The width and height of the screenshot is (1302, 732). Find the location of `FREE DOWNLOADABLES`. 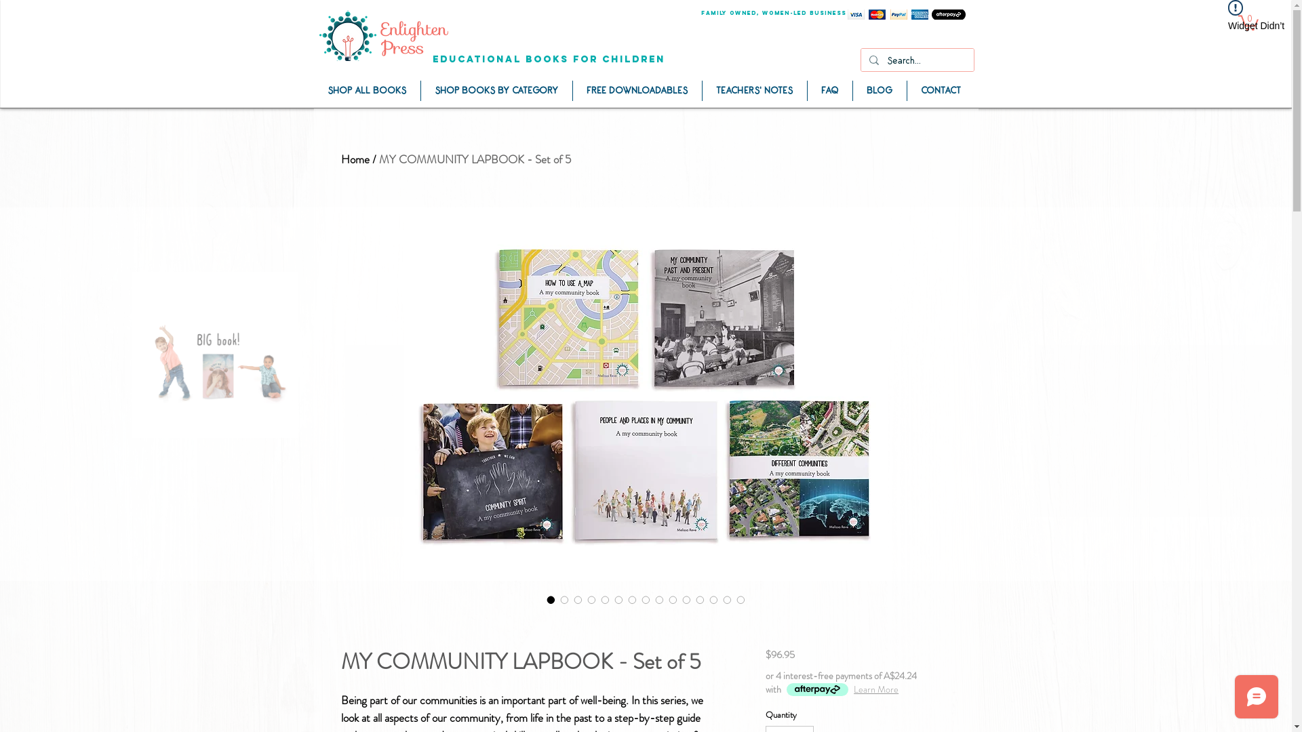

FREE DOWNLOADABLES is located at coordinates (637, 91).